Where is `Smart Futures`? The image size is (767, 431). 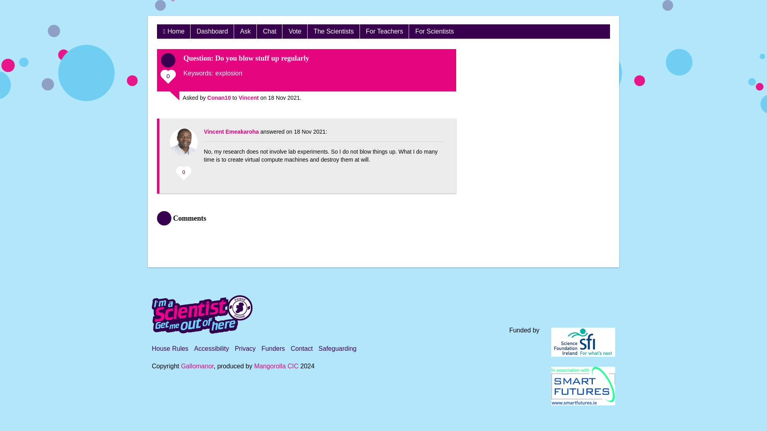 Smart Futures is located at coordinates (583, 386).